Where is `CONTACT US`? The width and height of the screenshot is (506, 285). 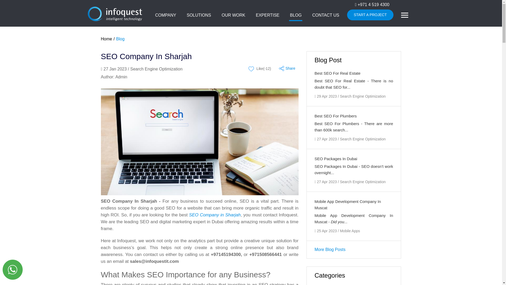
CONTACT US is located at coordinates (326, 16).